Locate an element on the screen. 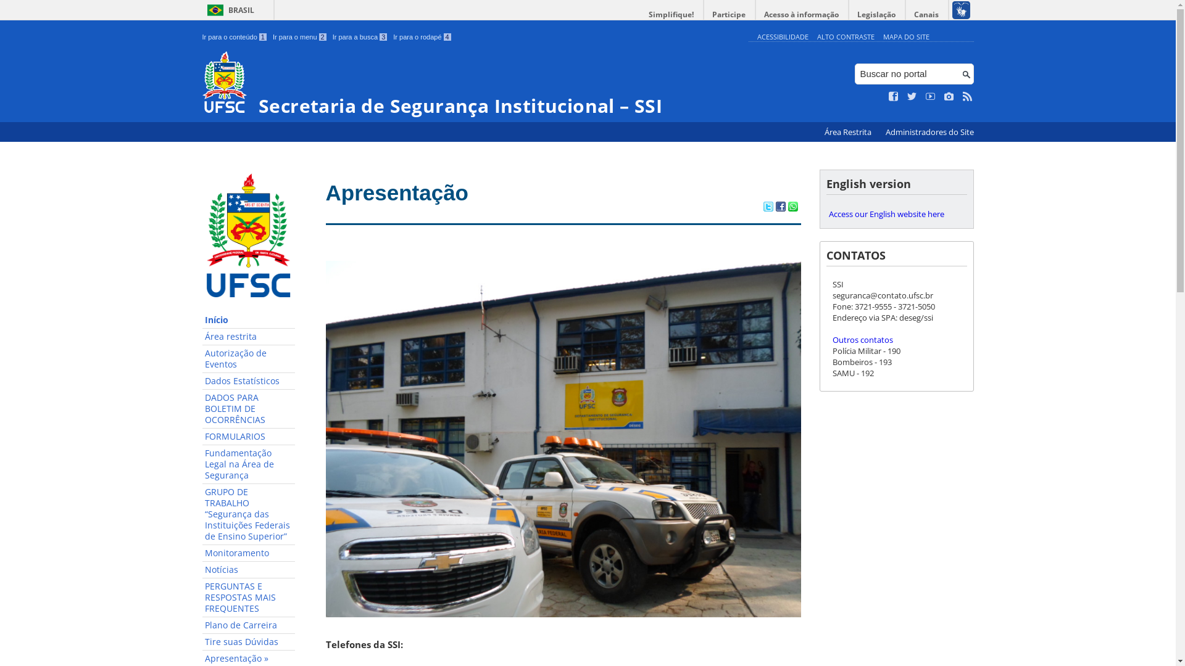 This screenshot has height=666, width=1185. Curta no Facebook is located at coordinates (894, 97).